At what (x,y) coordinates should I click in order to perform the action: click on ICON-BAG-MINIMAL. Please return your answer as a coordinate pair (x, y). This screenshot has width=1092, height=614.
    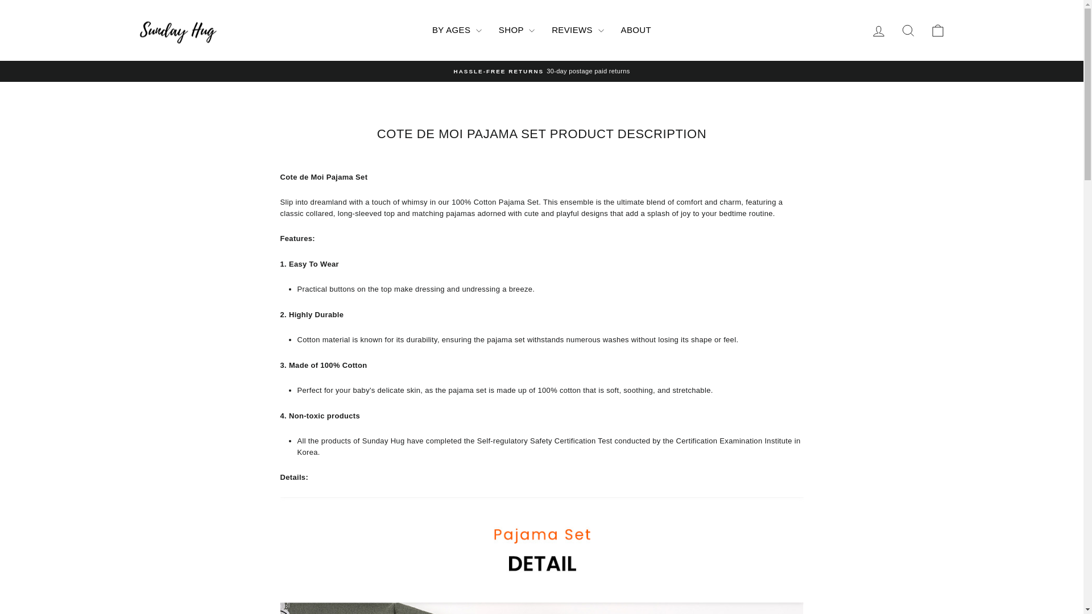
    Looking at the image, I should click on (908, 30).